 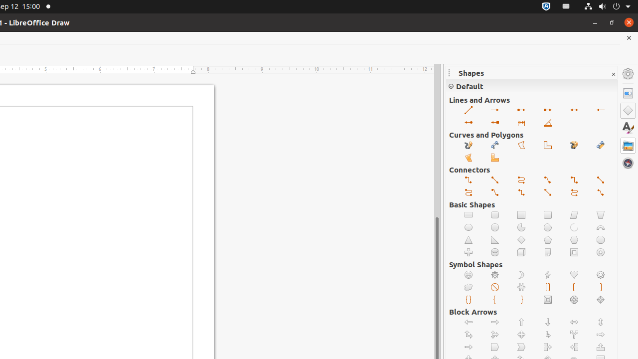 What do you see at coordinates (521, 287) in the screenshot?
I see `Puzzle` at bounding box center [521, 287].